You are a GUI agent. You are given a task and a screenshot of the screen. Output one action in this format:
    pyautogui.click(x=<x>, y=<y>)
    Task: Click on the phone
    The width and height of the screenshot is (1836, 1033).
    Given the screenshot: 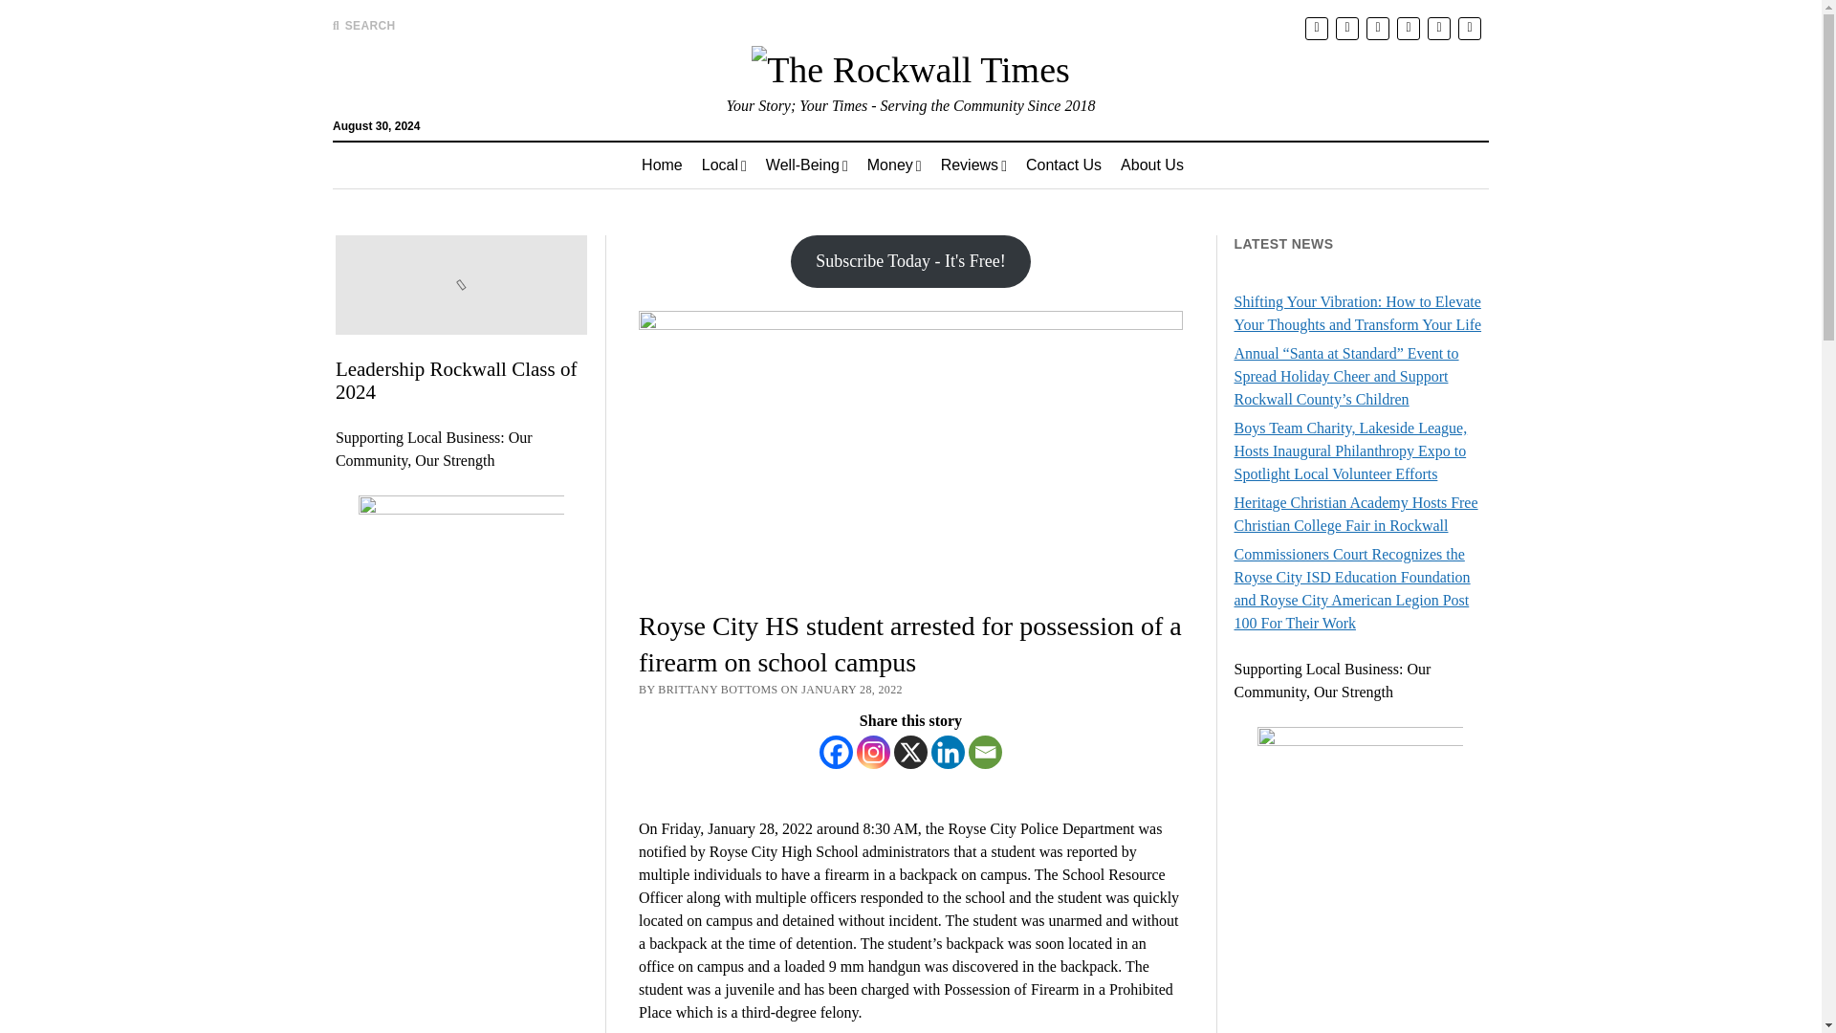 What is the action you would take?
    pyautogui.click(x=1469, y=29)
    